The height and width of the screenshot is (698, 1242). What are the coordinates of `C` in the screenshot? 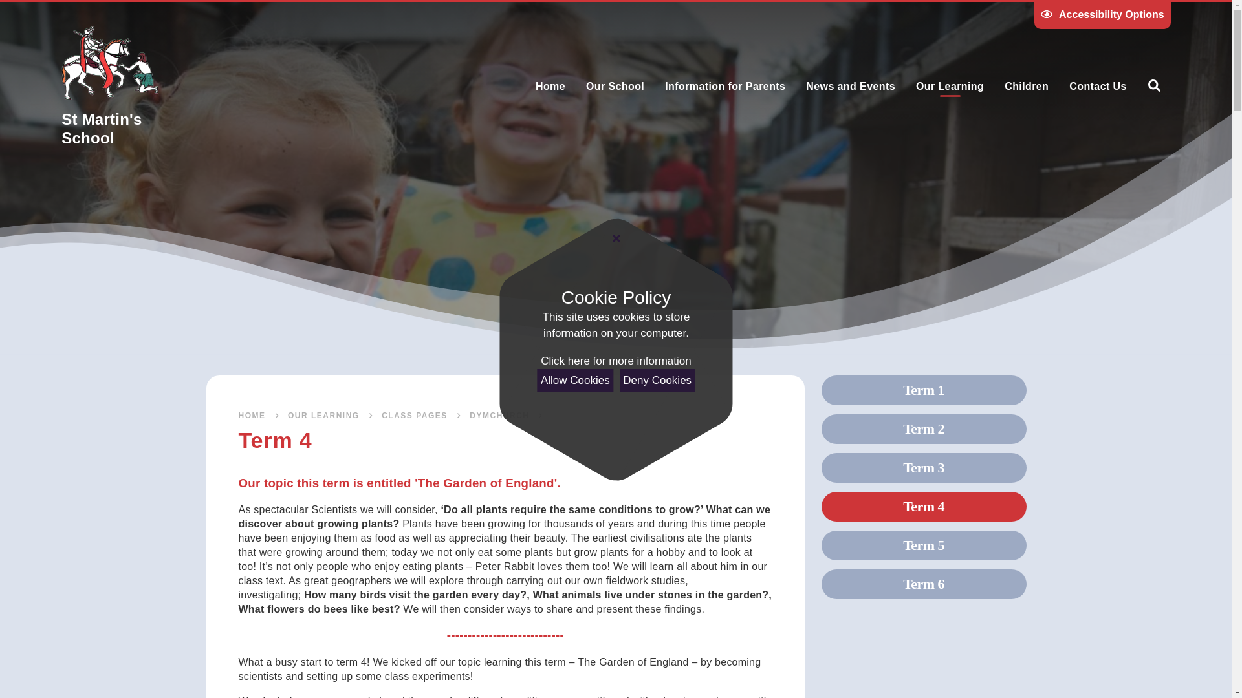 It's located at (1129, 43).